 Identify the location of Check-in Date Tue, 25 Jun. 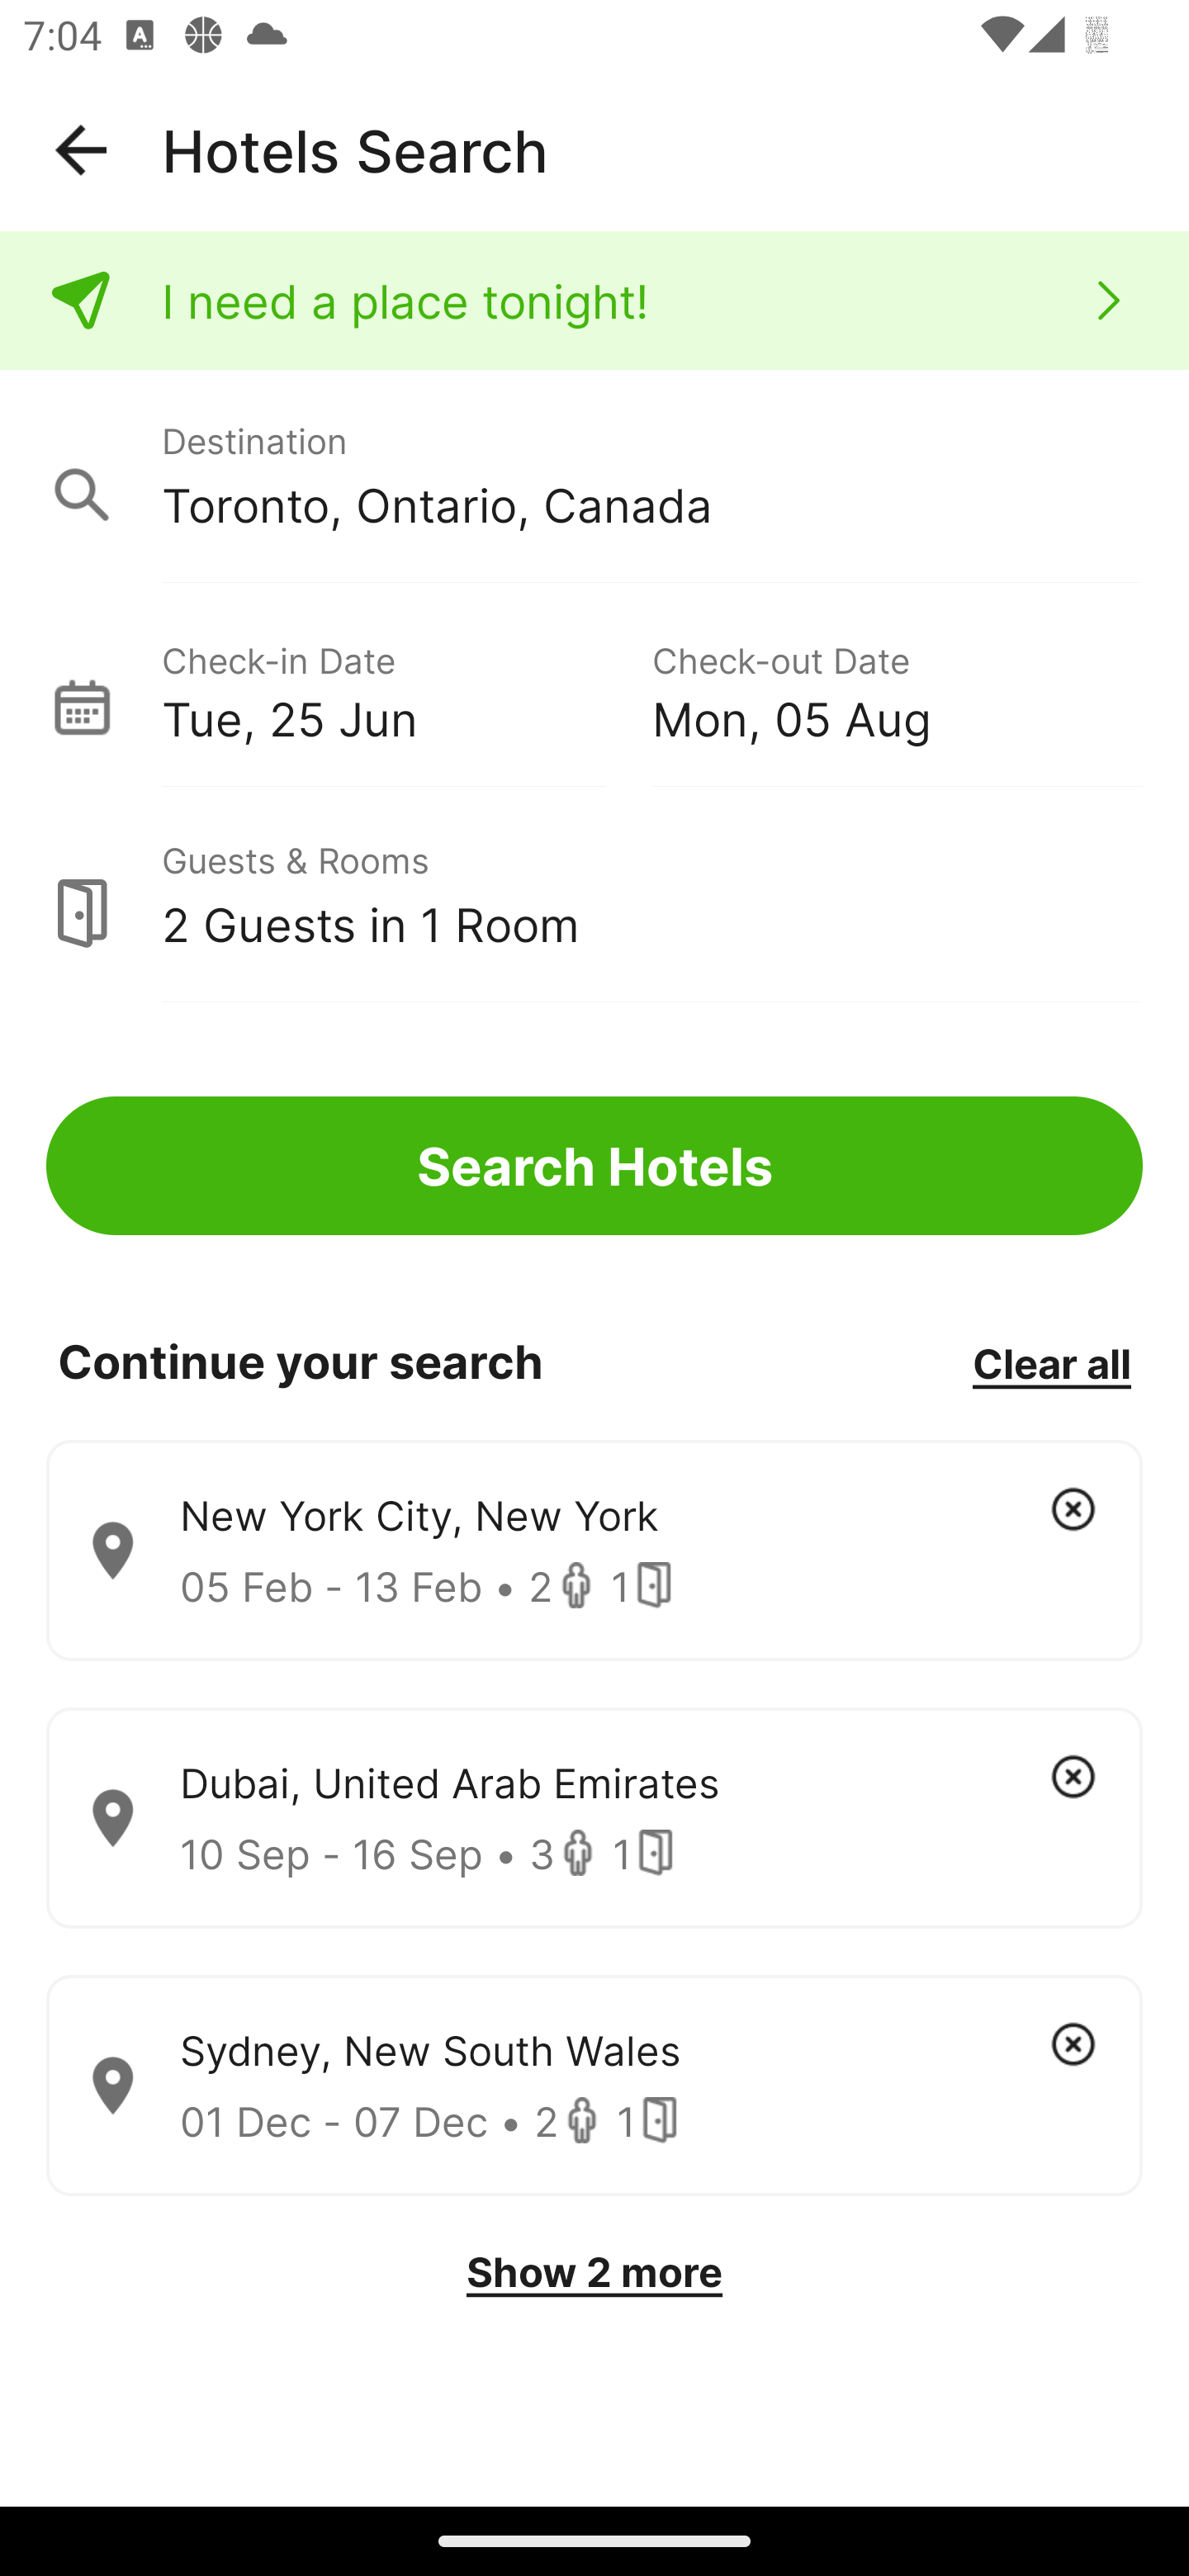
(406, 689).